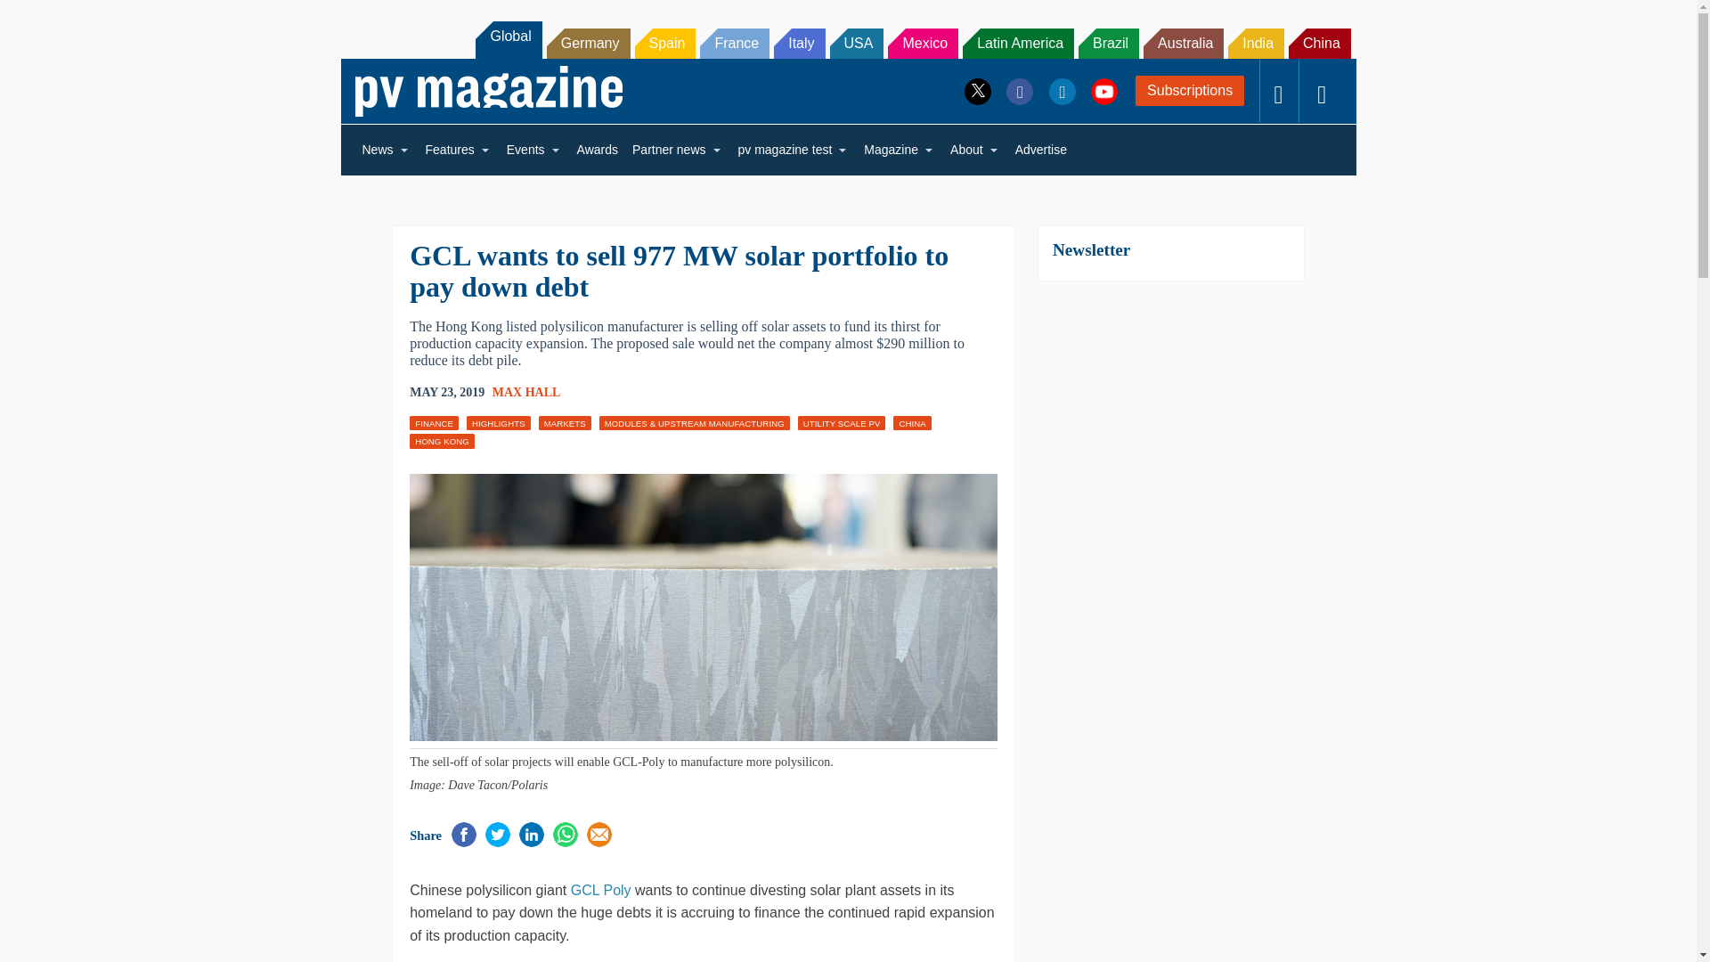  What do you see at coordinates (525, 392) in the screenshot?
I see `Posts by Max Hall` at bounding box center [525, 392].